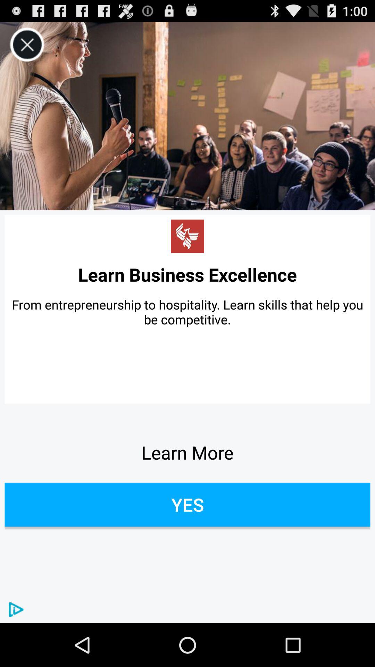 Image resolution: width=375 pixels, height=667 pixels. Describe the element at coordinates (187, 116) in the screenshot. I see `video` at that location.